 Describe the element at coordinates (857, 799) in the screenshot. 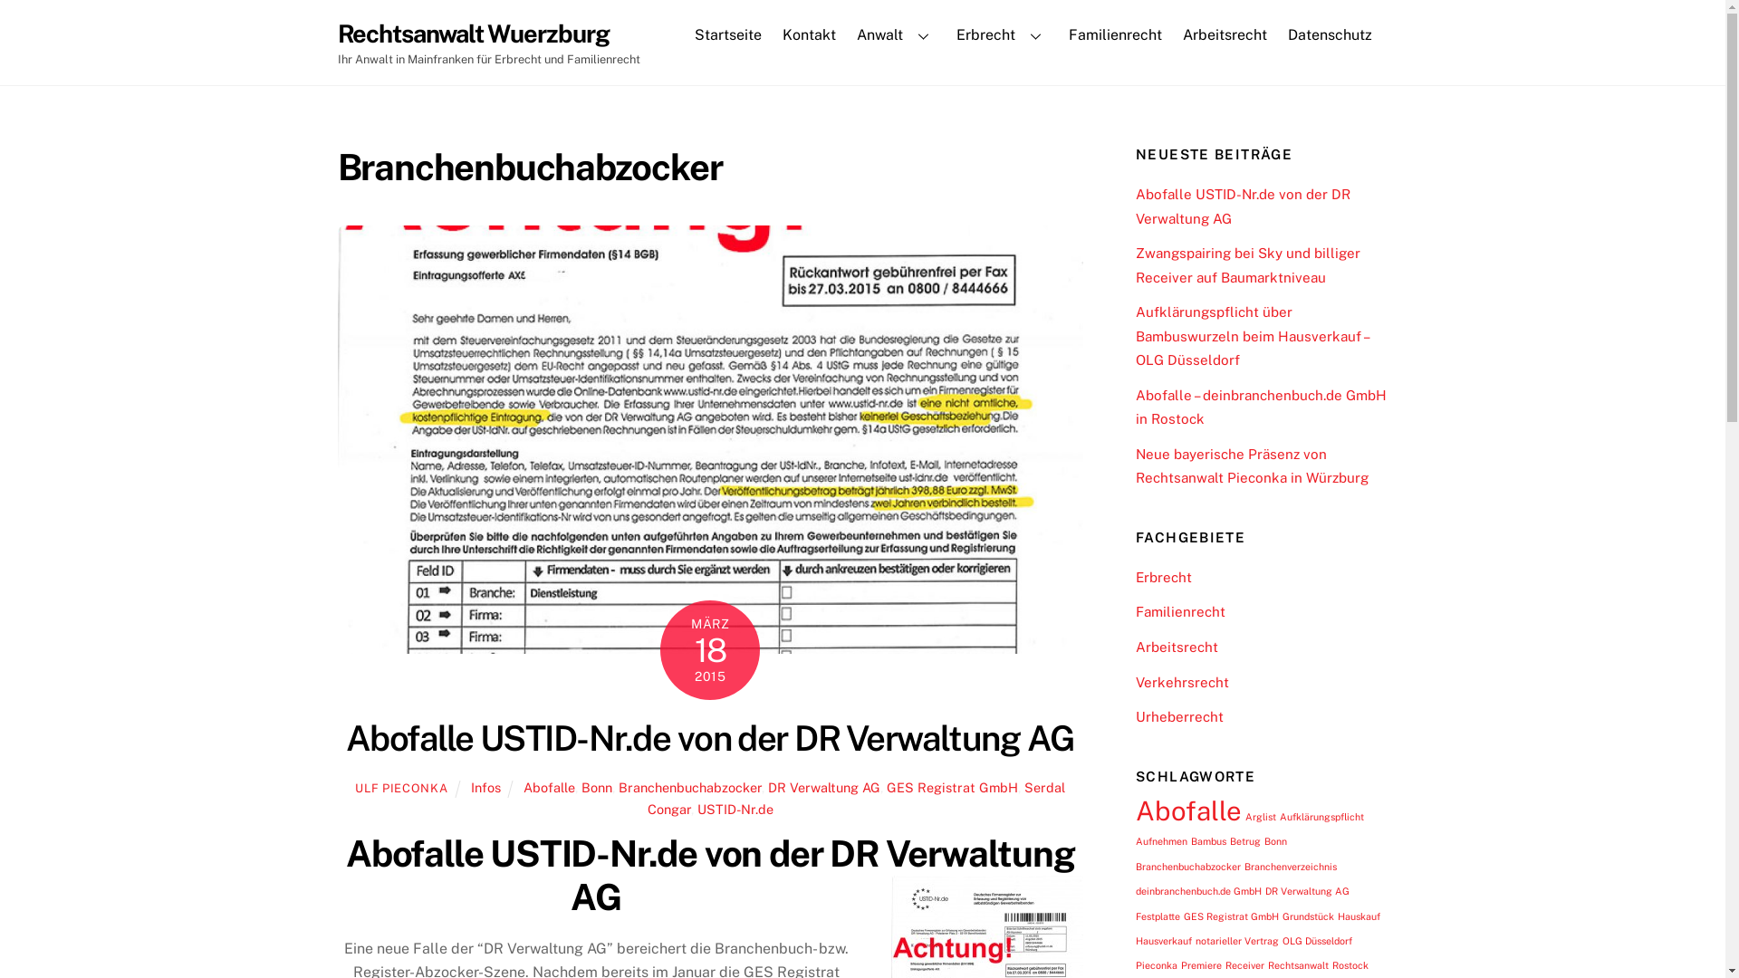

I see `Serdal Congar` at that location.